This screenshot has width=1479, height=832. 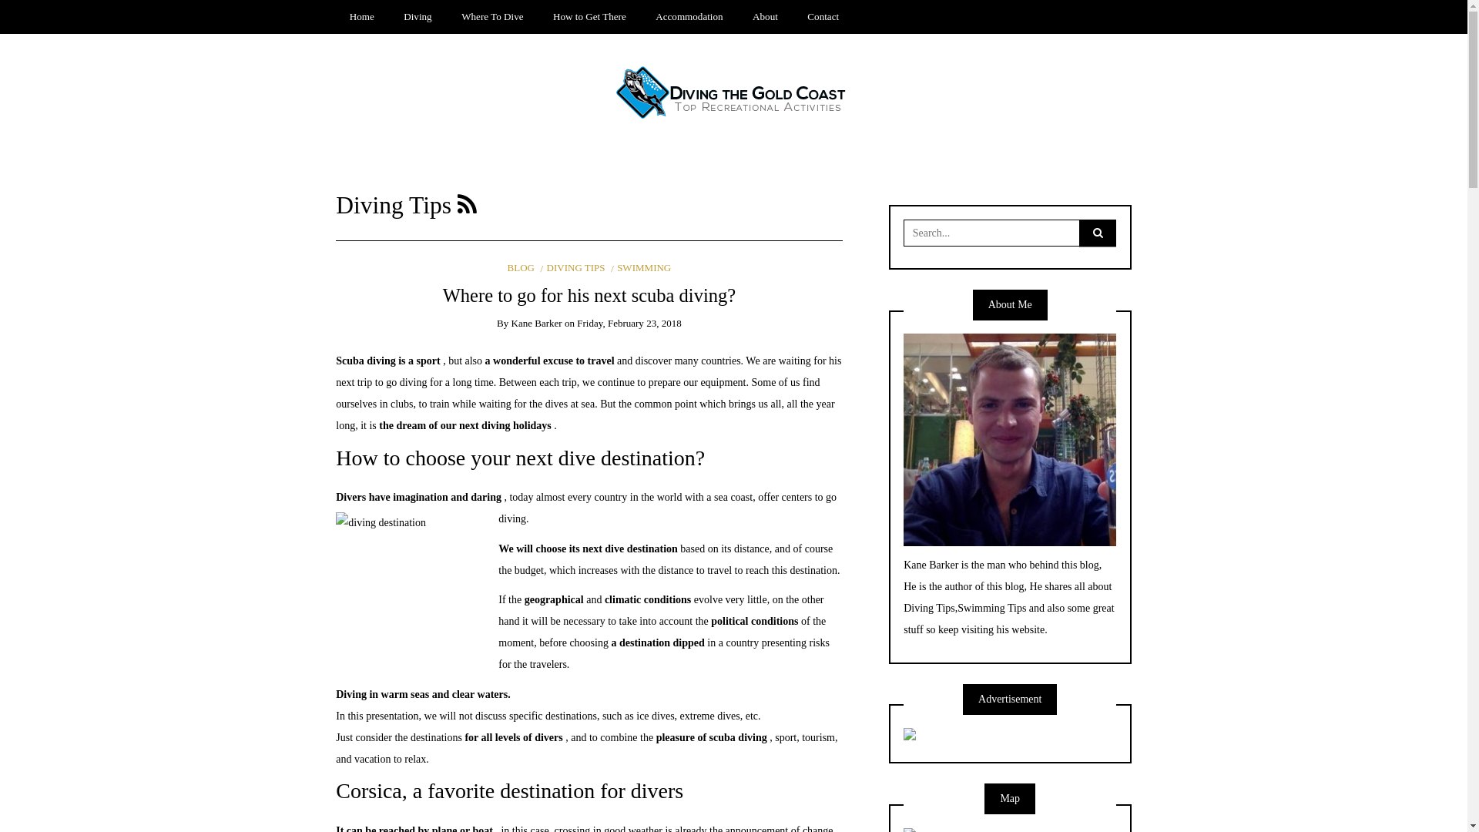 What do you see at coordinates (641, 268) in the screenshot?
I see `SWIMMING` at bounding box center [641, 268].